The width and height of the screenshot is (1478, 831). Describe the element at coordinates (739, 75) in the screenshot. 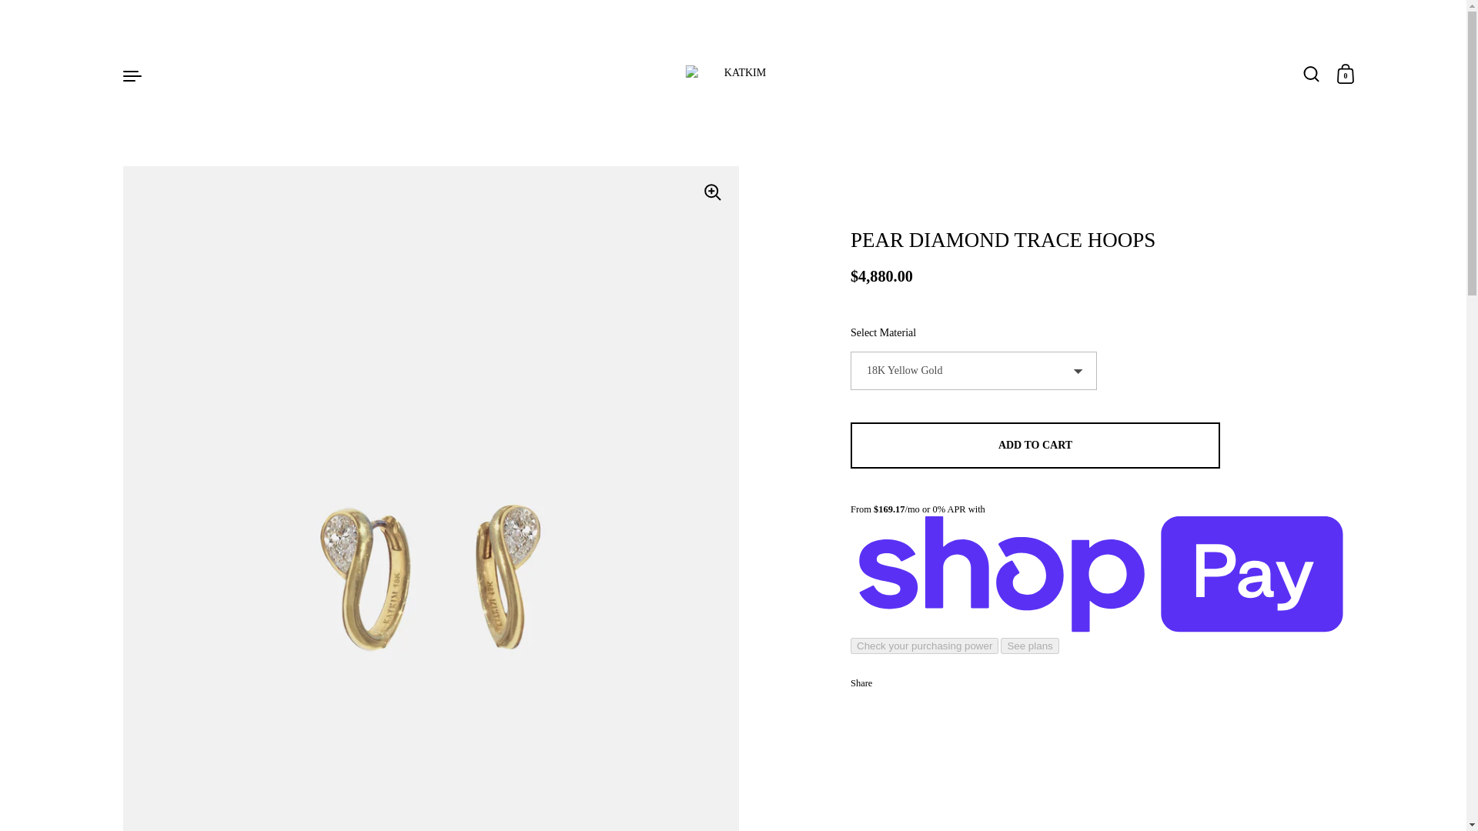

I see `KATKIM` at that location.